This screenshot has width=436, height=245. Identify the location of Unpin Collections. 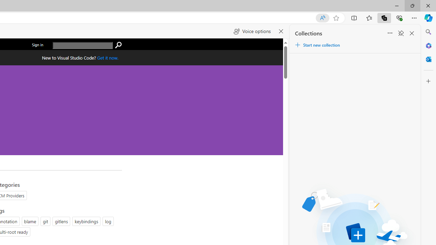
(401, 33).